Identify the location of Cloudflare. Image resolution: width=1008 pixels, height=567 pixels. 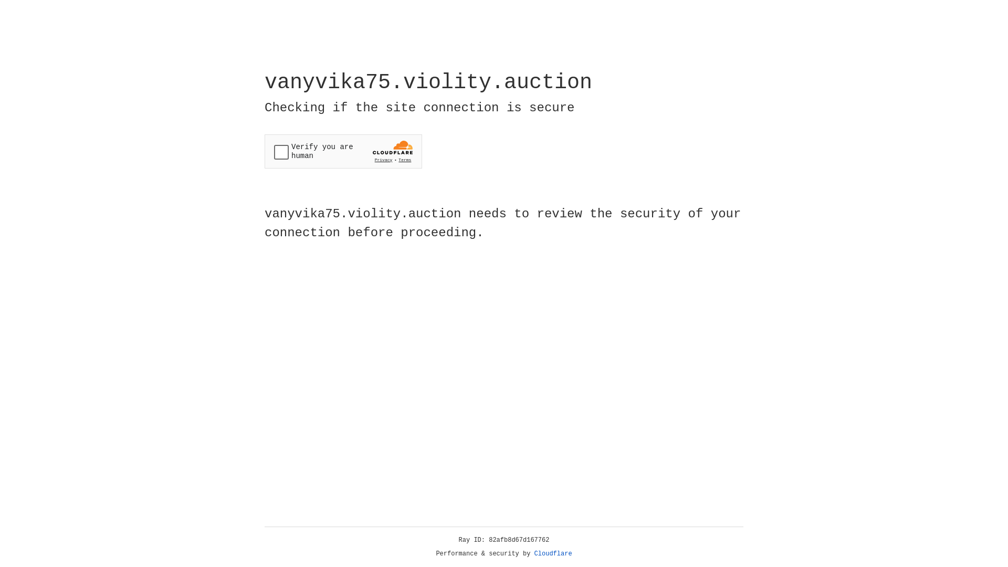
(553, 554).